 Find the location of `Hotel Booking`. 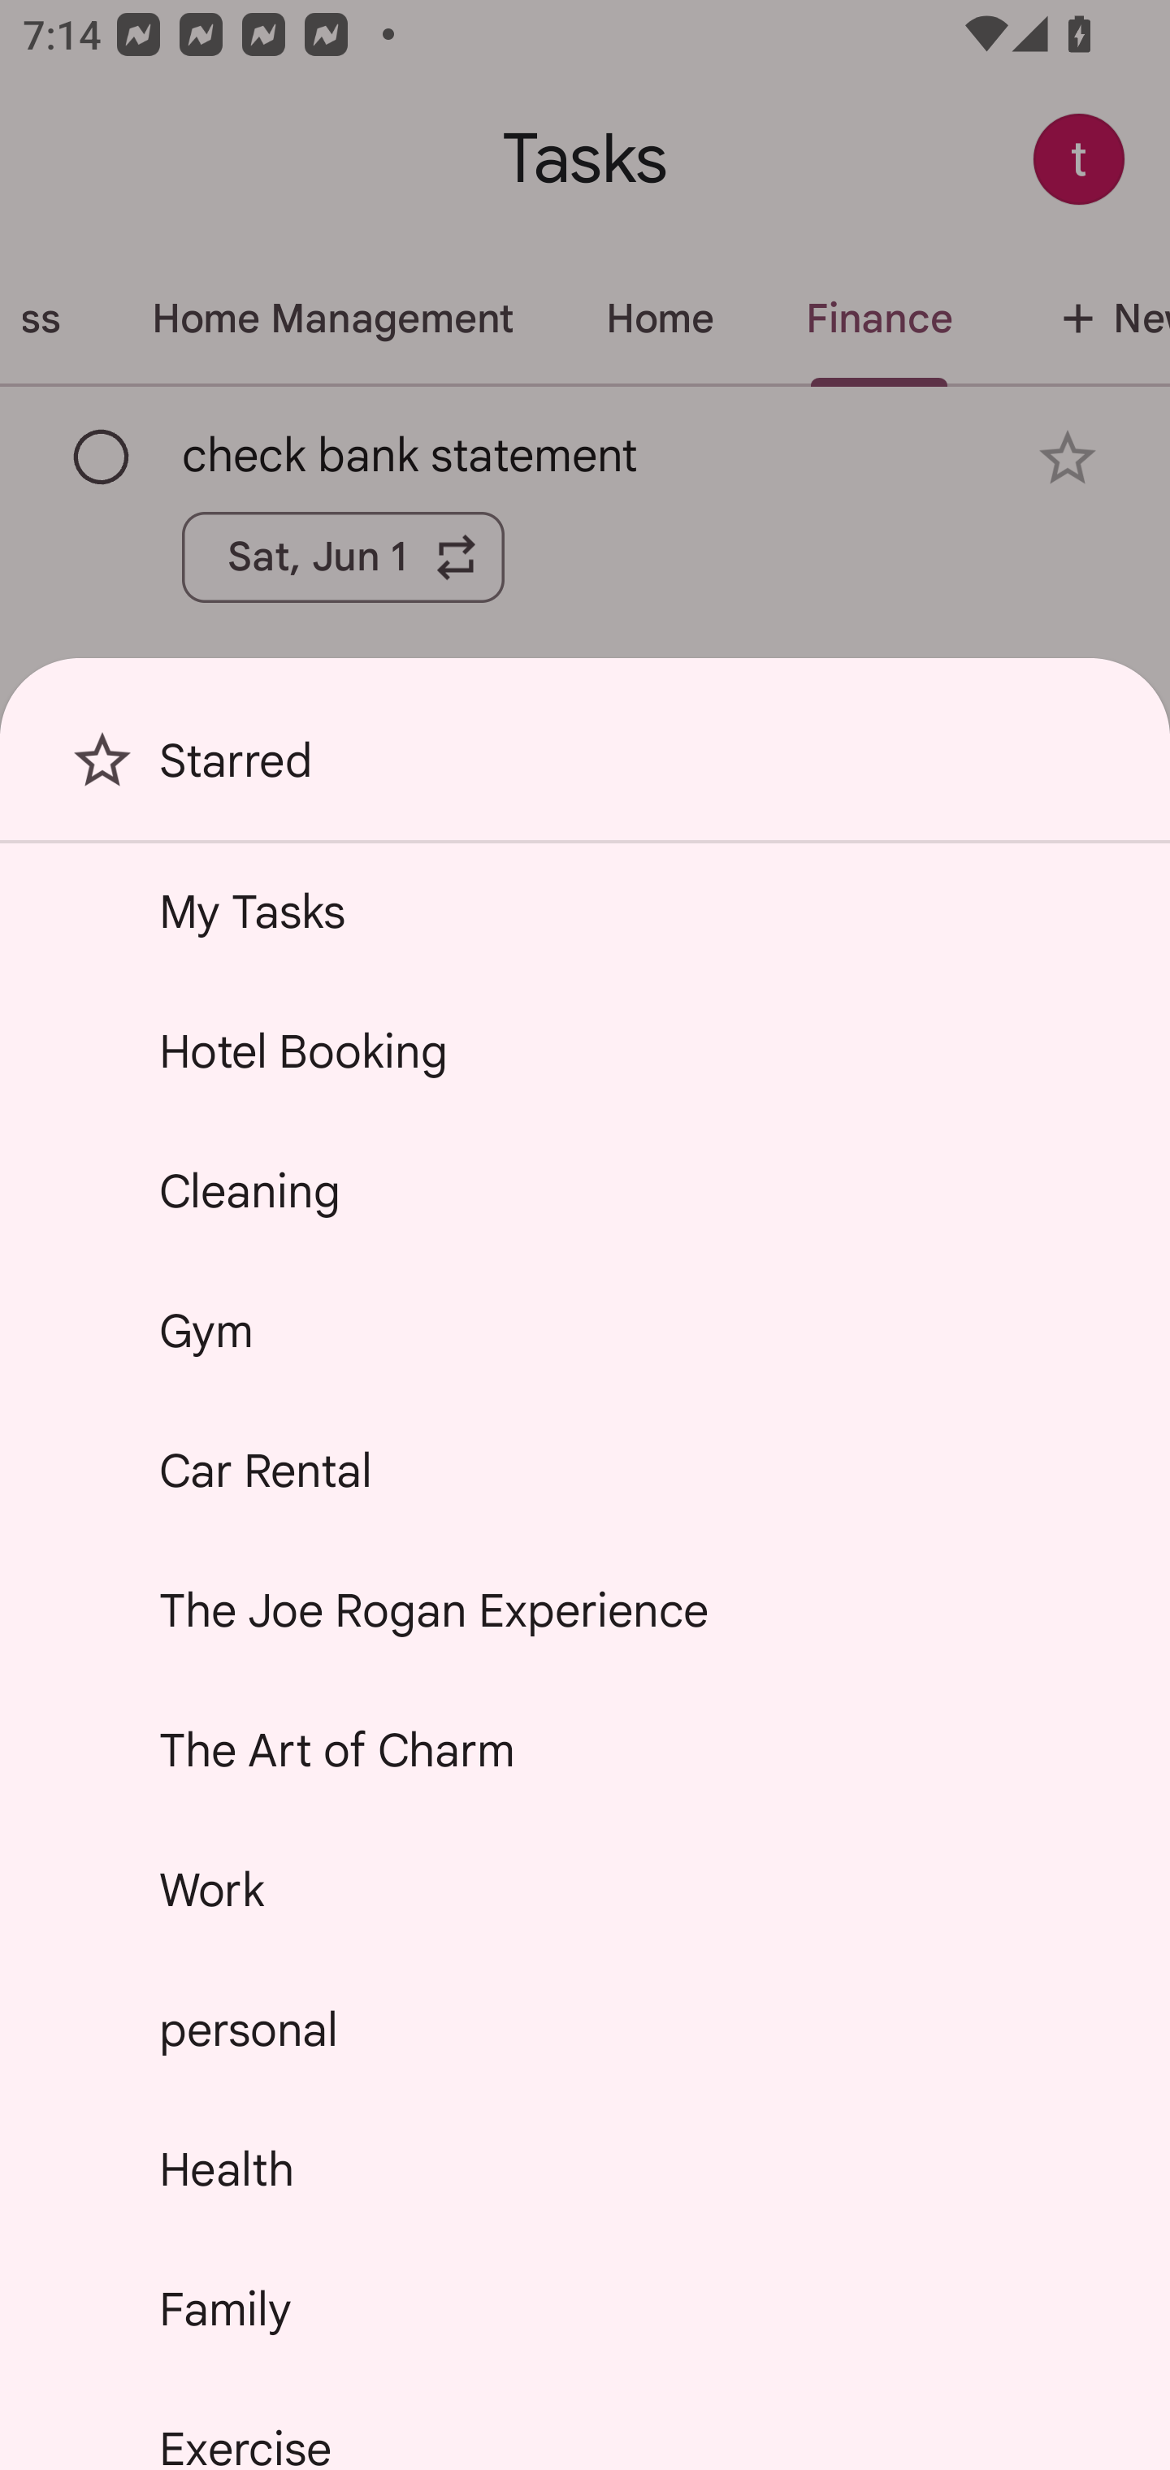

Hotel Booking is located at coordinates (585, 1051).